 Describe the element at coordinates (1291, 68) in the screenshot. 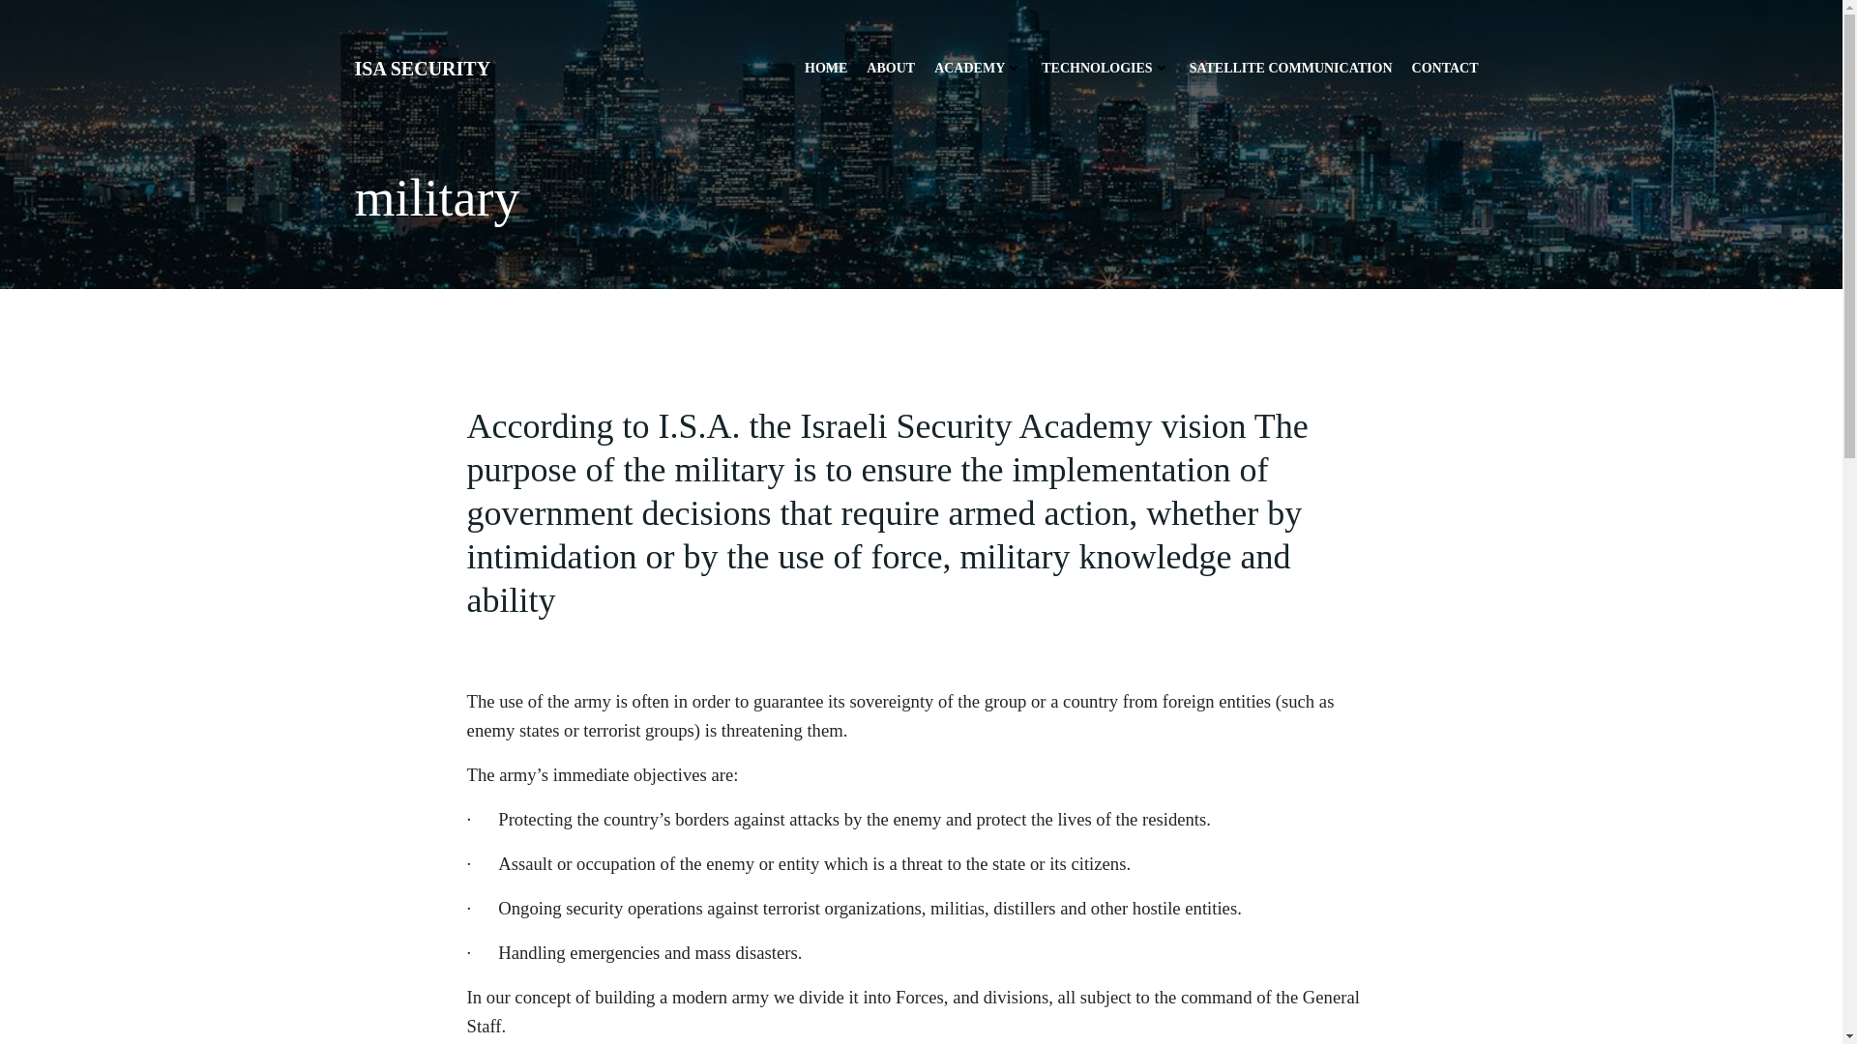

I see `SATELLITE COMMUNICATION` at that location.